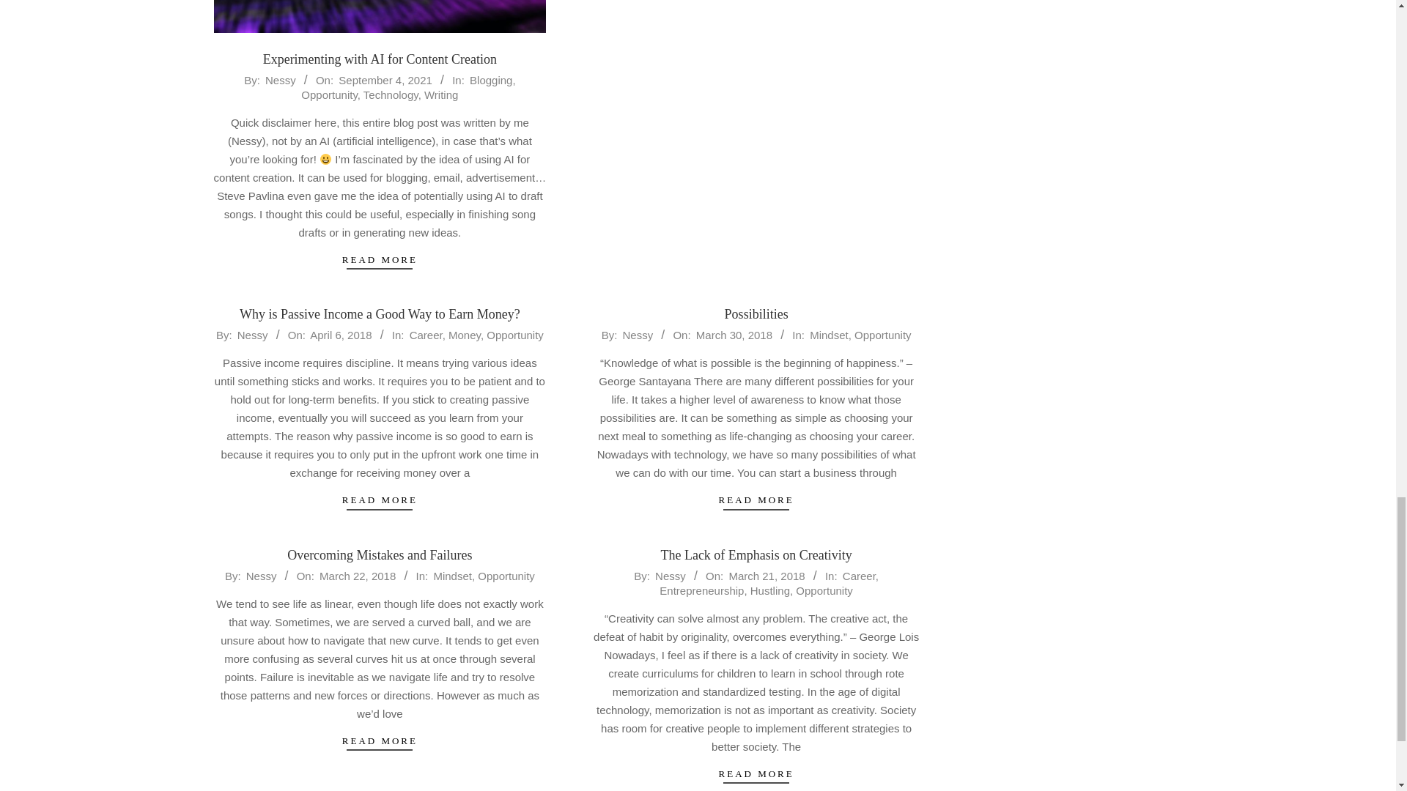  What do you see at coordinates (340, 335) in the screenshot?
I see `Friday, April 6, 2018, 4:16 pm` at bounding box center [340, 335].